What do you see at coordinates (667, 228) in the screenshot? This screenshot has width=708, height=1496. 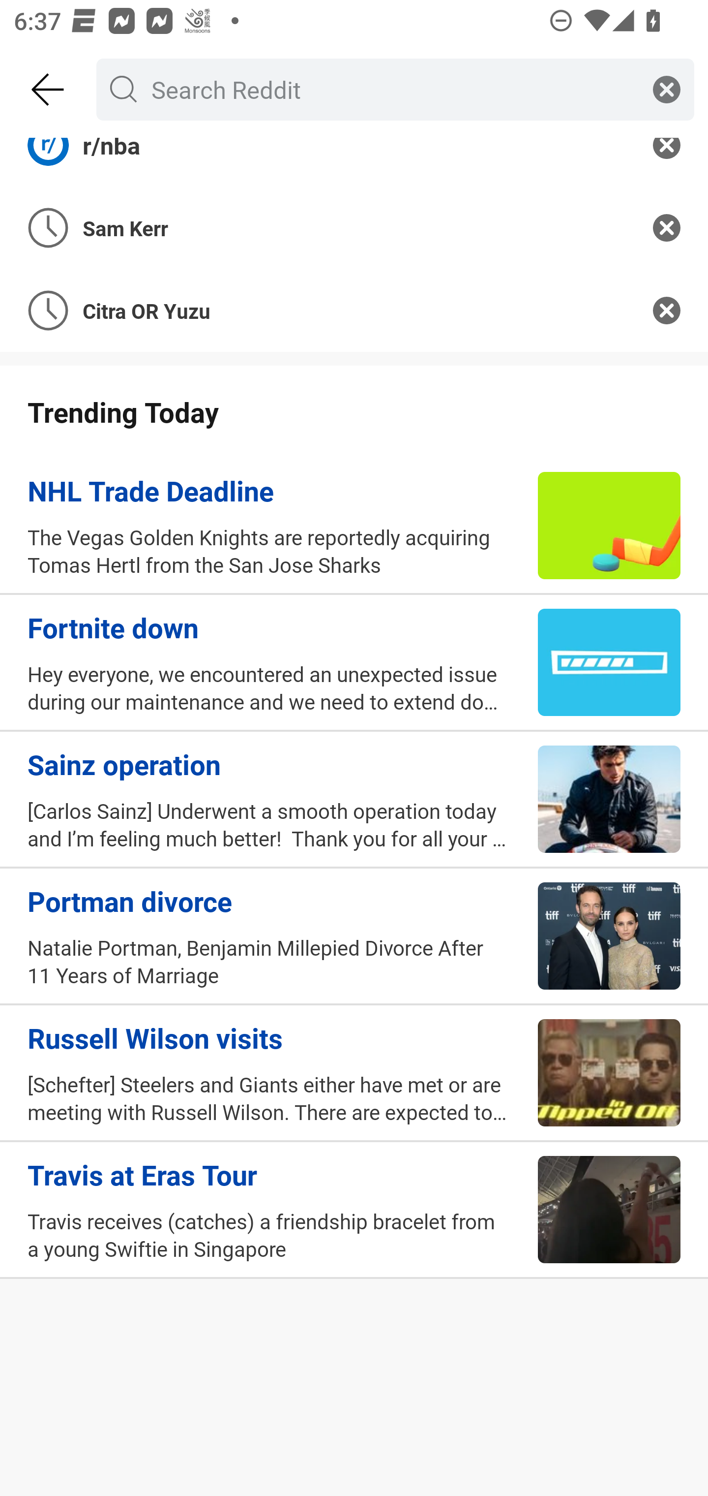 I see `Remove` at bounding box center [667, 228].